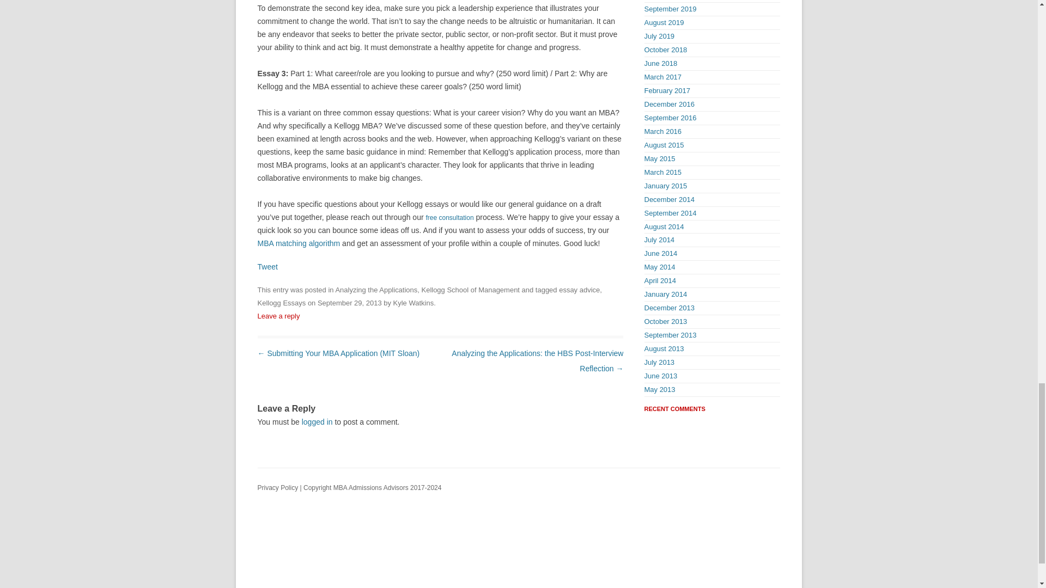 This screenshot has width=1046, height=588. I want to click on Kellogg Essays, so click(281, 303).